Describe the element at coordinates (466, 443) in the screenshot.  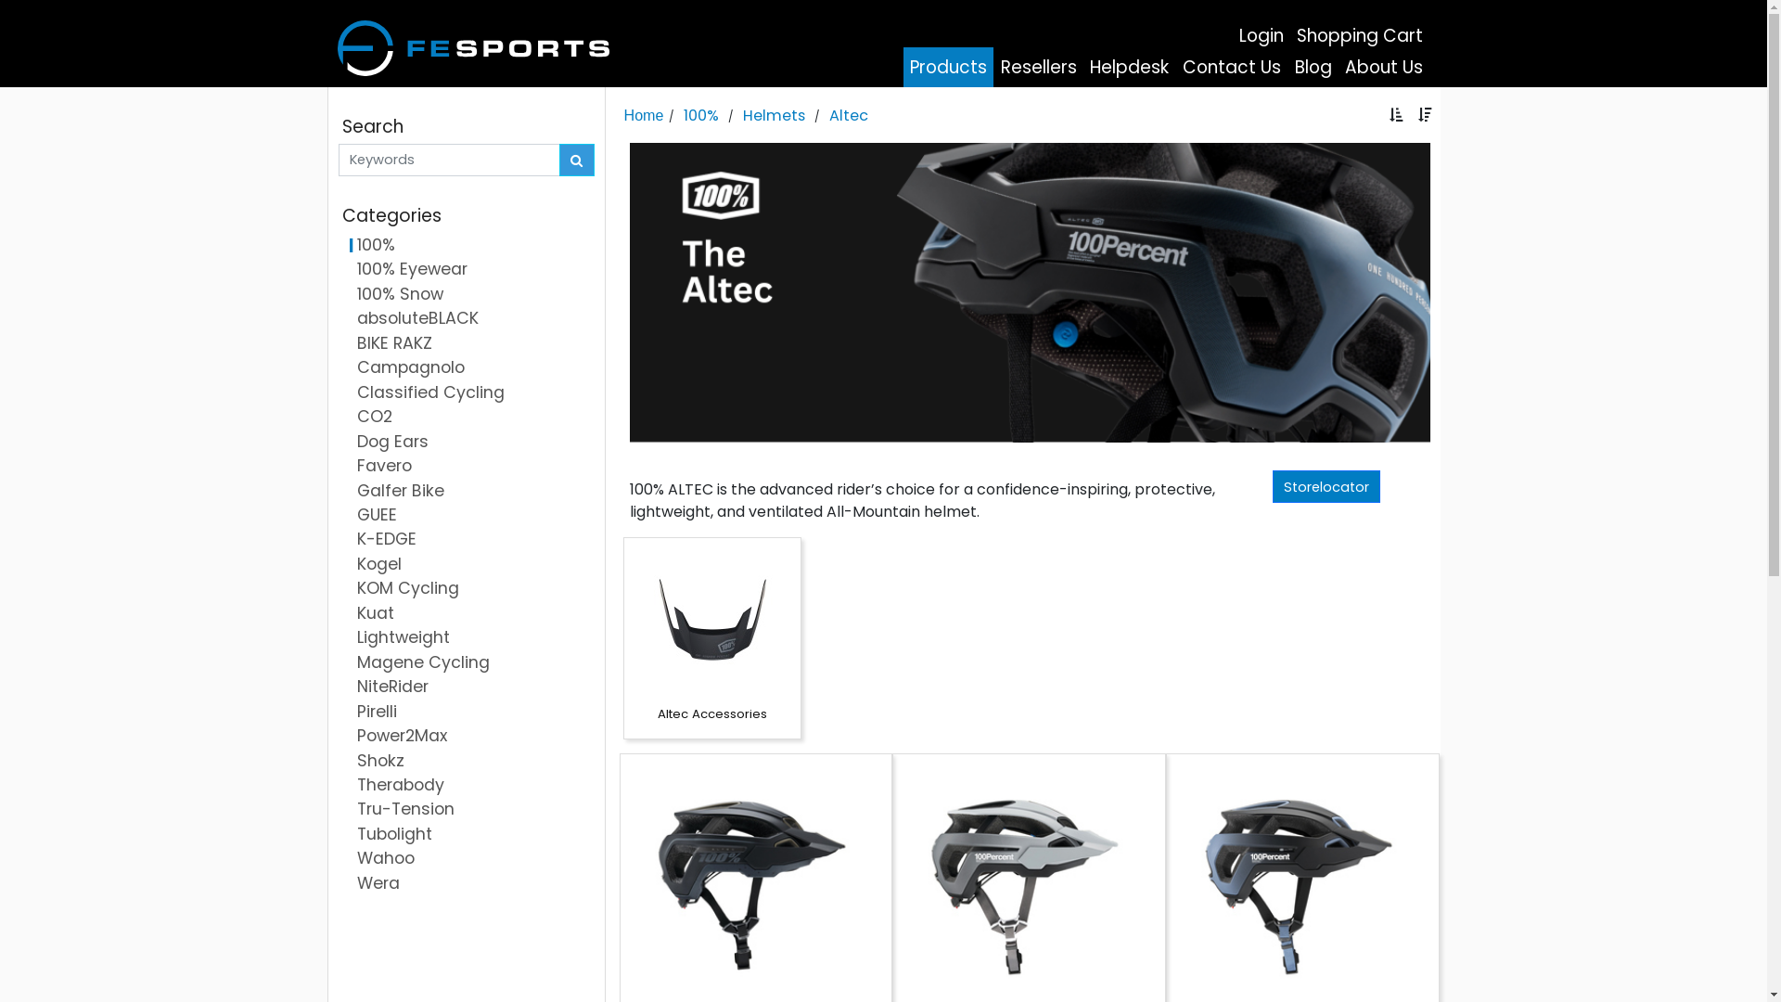
I see `Dog Ears` at that location.